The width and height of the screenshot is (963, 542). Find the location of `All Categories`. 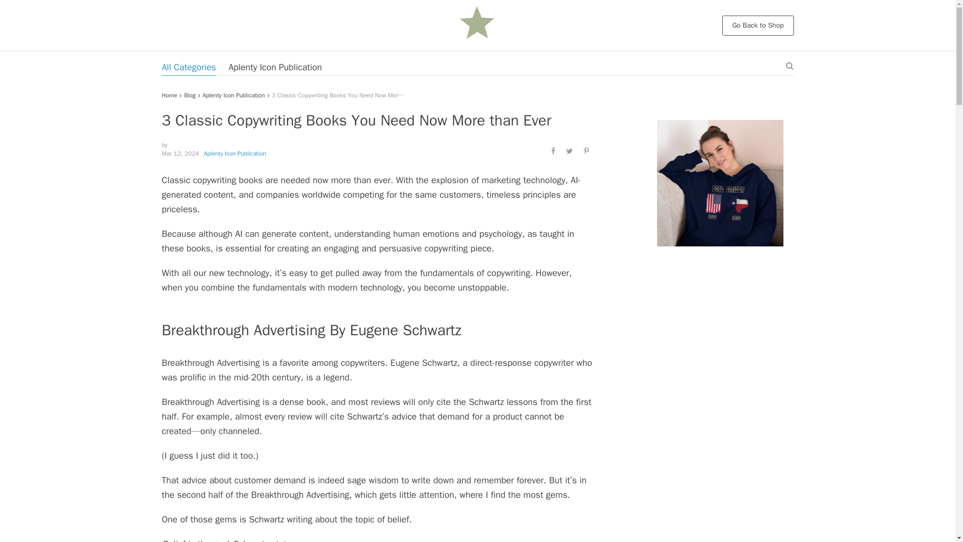

All Categories is located at coordinates (189, 67).